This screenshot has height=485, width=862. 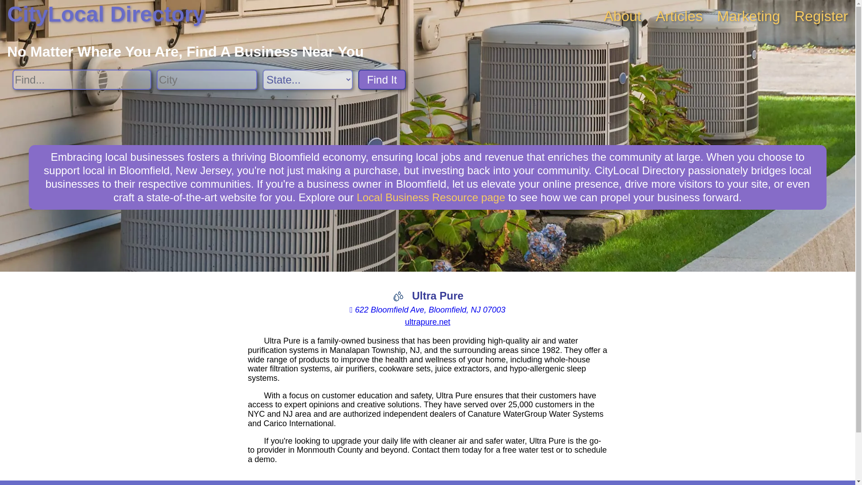 I want to click on About, so click(x=622, y=16).